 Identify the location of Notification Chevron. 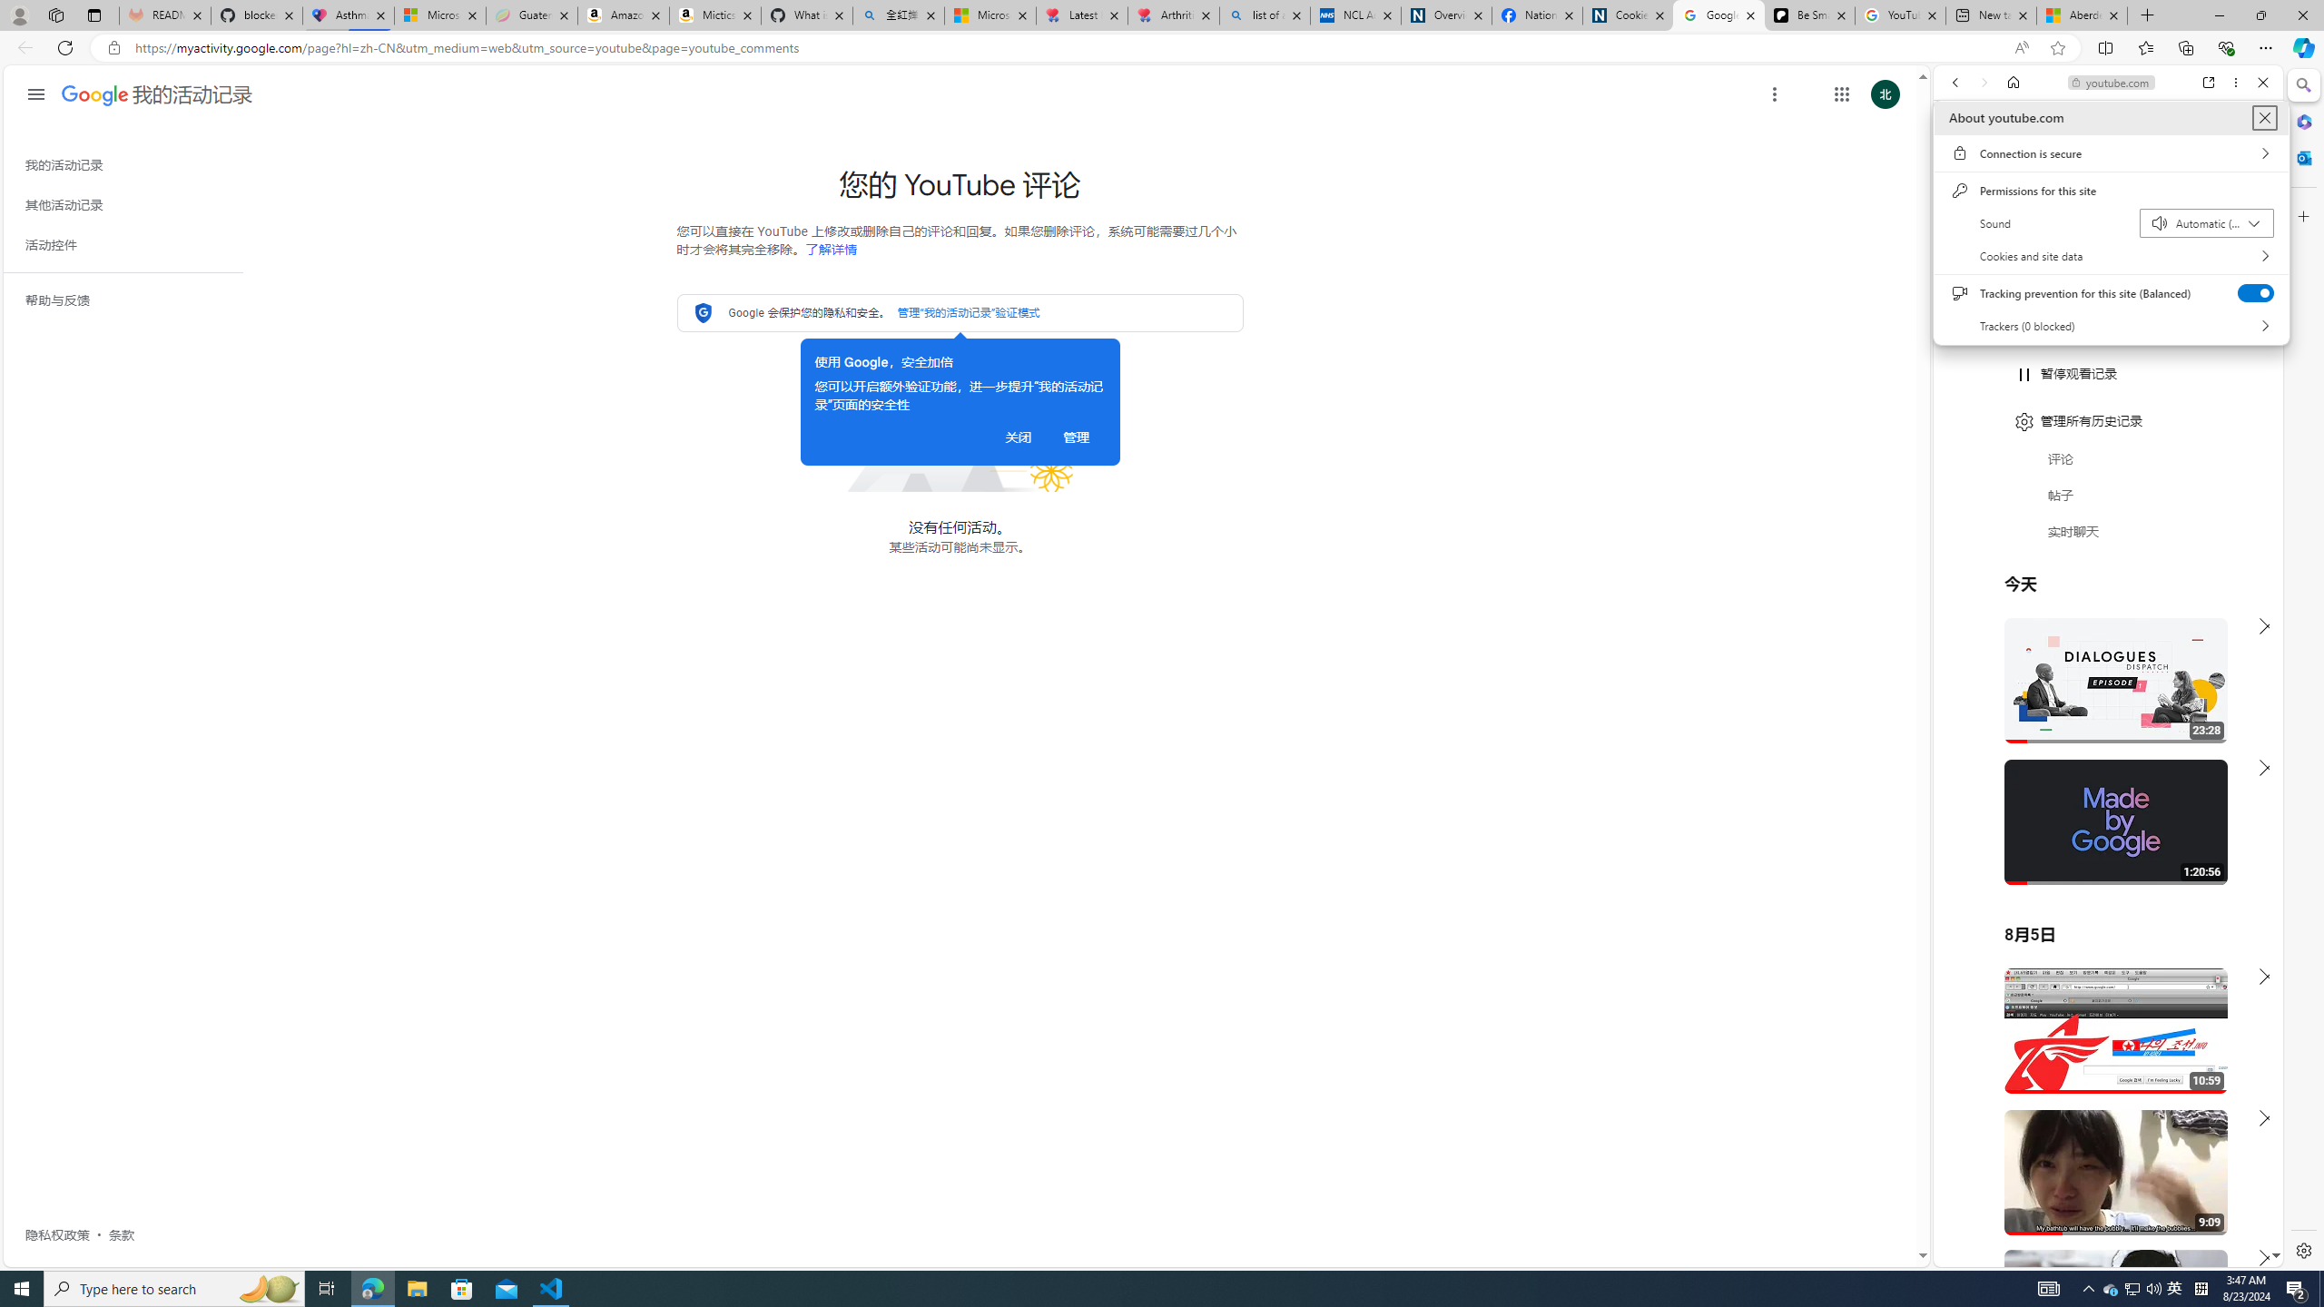
(131, 694).